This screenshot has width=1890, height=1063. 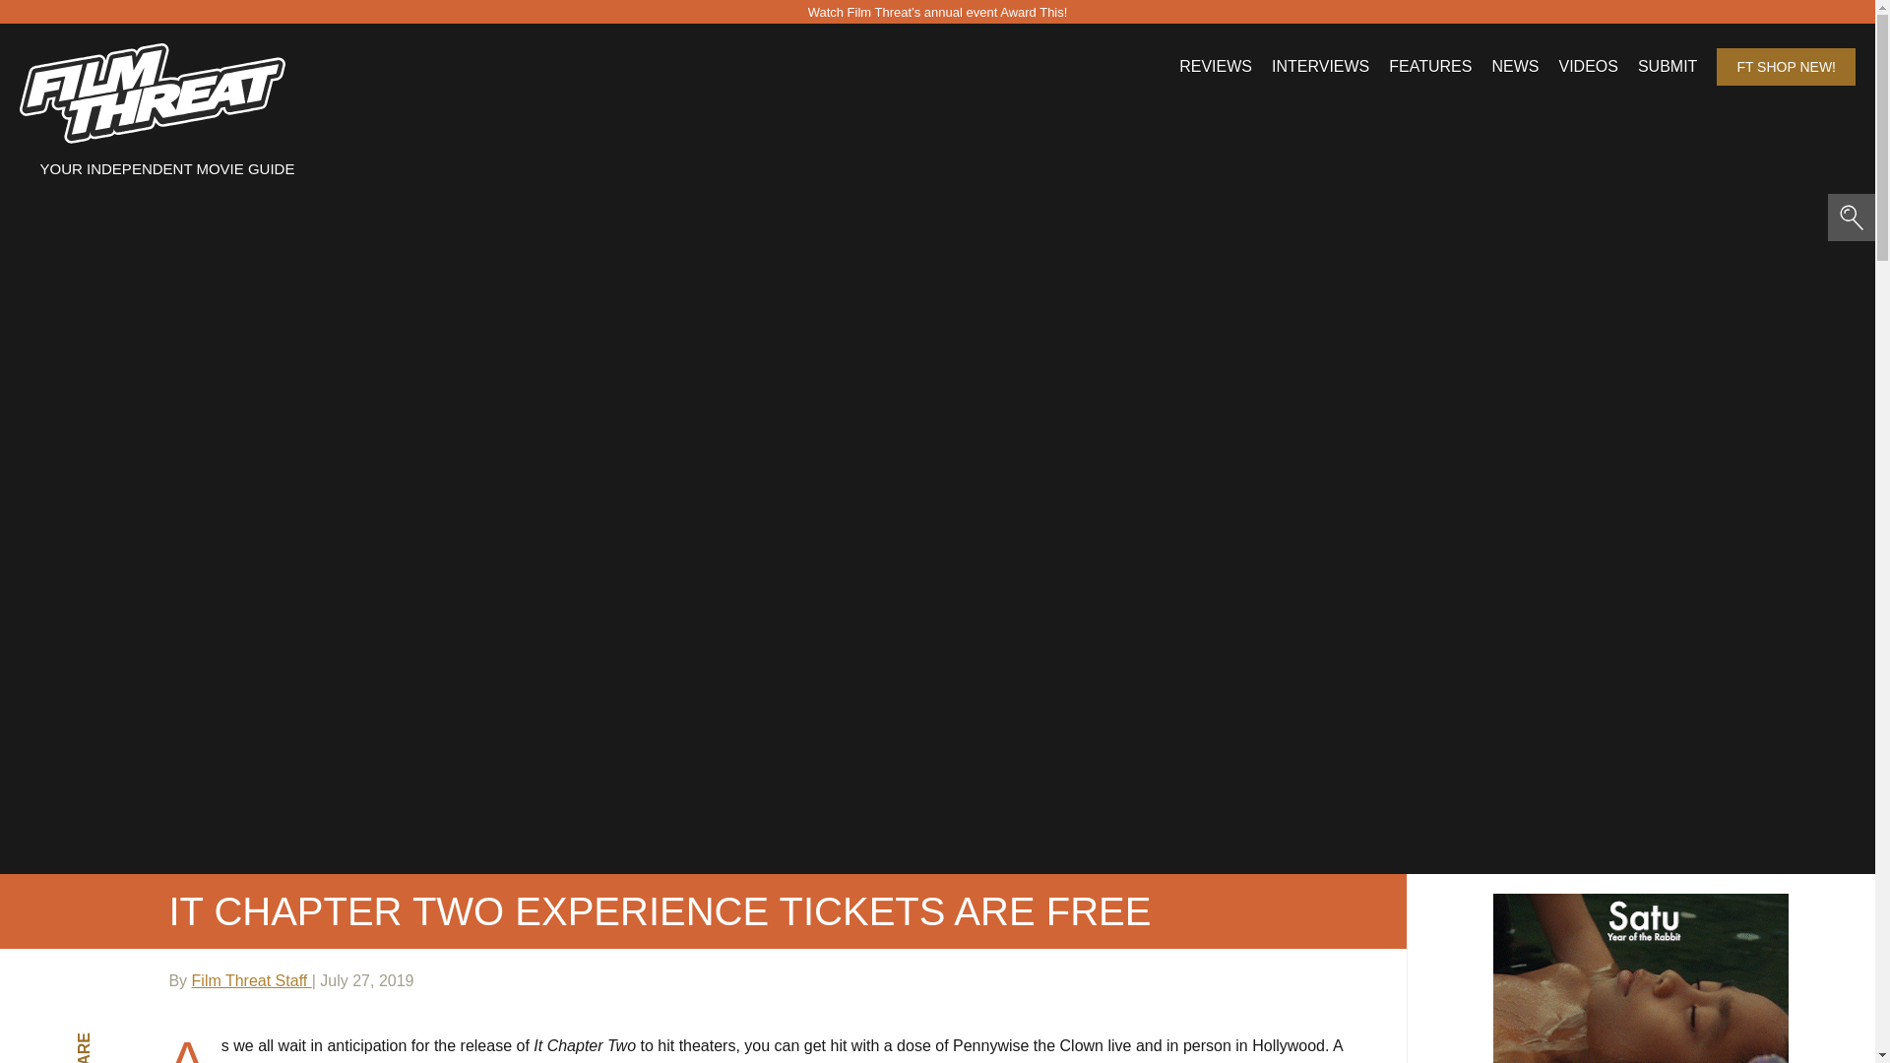 I want to click on NEWS, so click(x=1514, y=67).